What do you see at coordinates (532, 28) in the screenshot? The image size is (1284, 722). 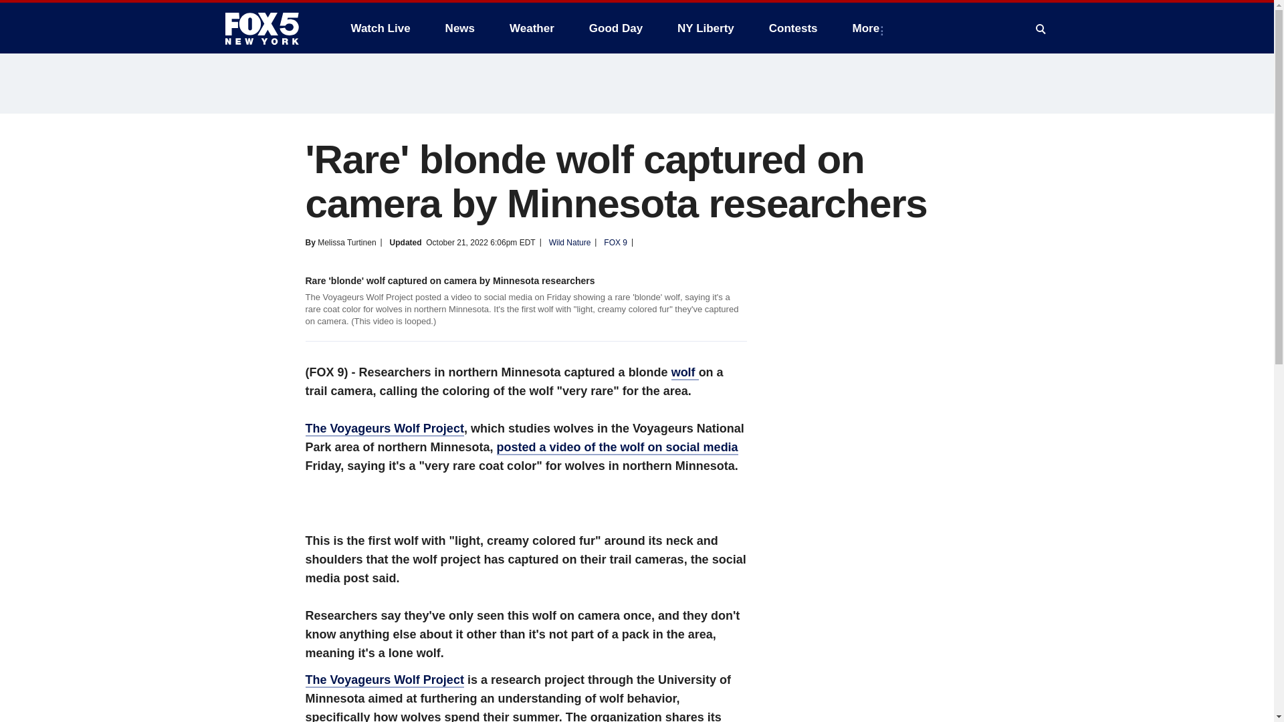 I see `Weather` at bounding box center [532, 28].